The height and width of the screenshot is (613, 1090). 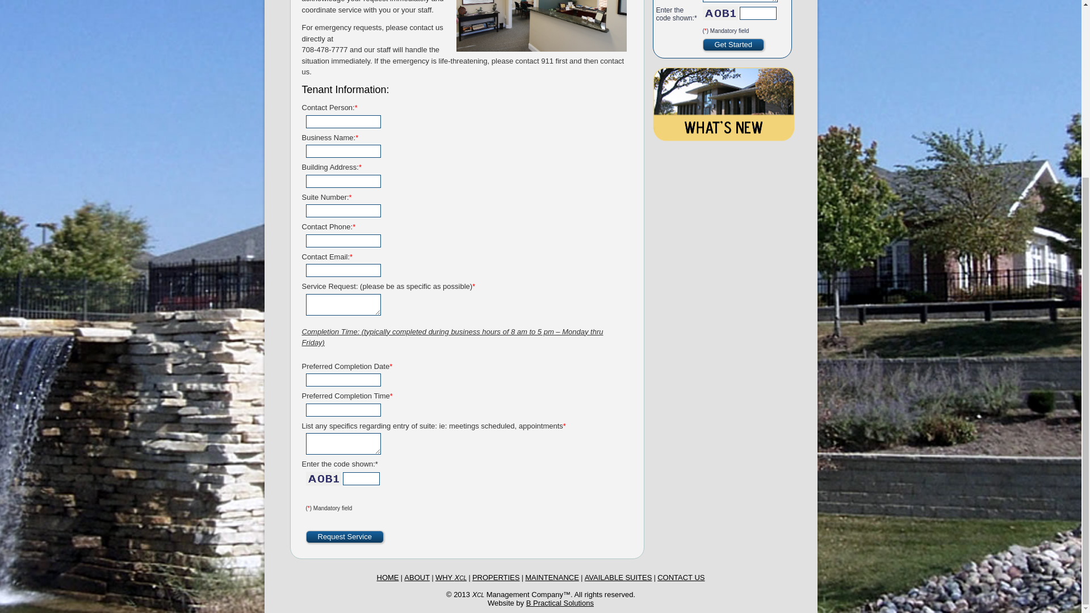 What do you see at coordinates (451, 577) in the screenshot?
I see `WHY XCL` at bounding box center [451, 577].